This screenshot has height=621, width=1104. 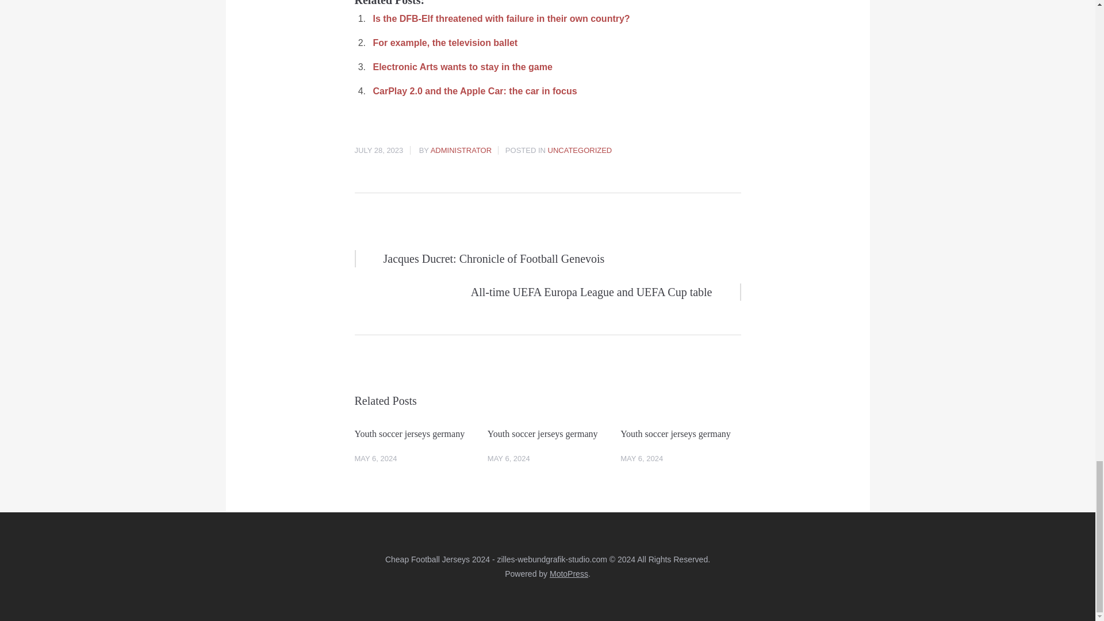 I want to click on Electronic Arts wants to stay in the game, so click(x=462, y=67).